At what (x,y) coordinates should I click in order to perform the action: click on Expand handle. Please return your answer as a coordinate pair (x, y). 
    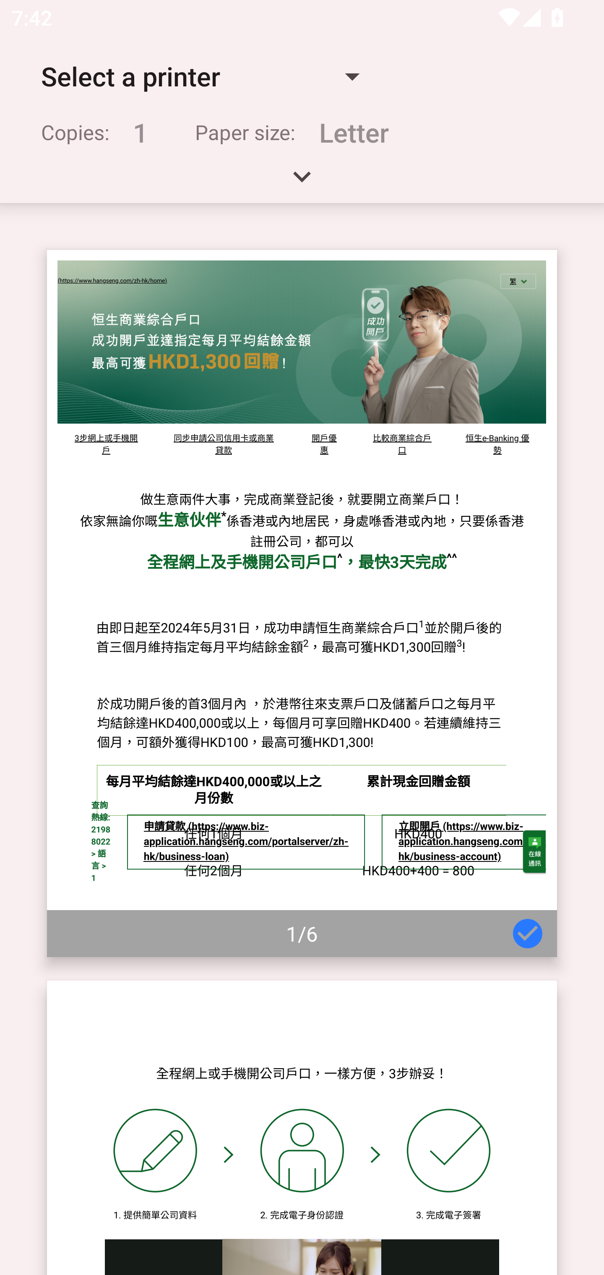
    Looking at the image, I should click on (302, 182).